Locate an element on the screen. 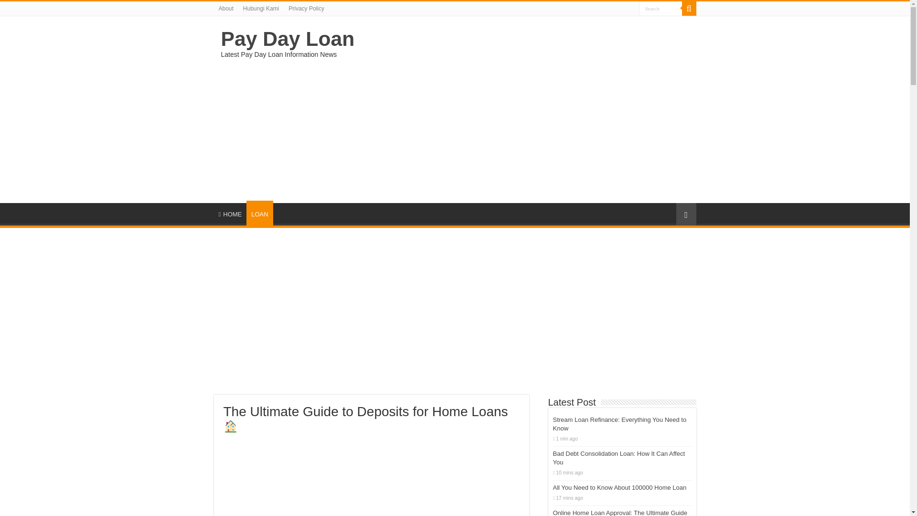 This screenshot has width=917, height=516. Privacy Policy is located at coordinates (306, 9).